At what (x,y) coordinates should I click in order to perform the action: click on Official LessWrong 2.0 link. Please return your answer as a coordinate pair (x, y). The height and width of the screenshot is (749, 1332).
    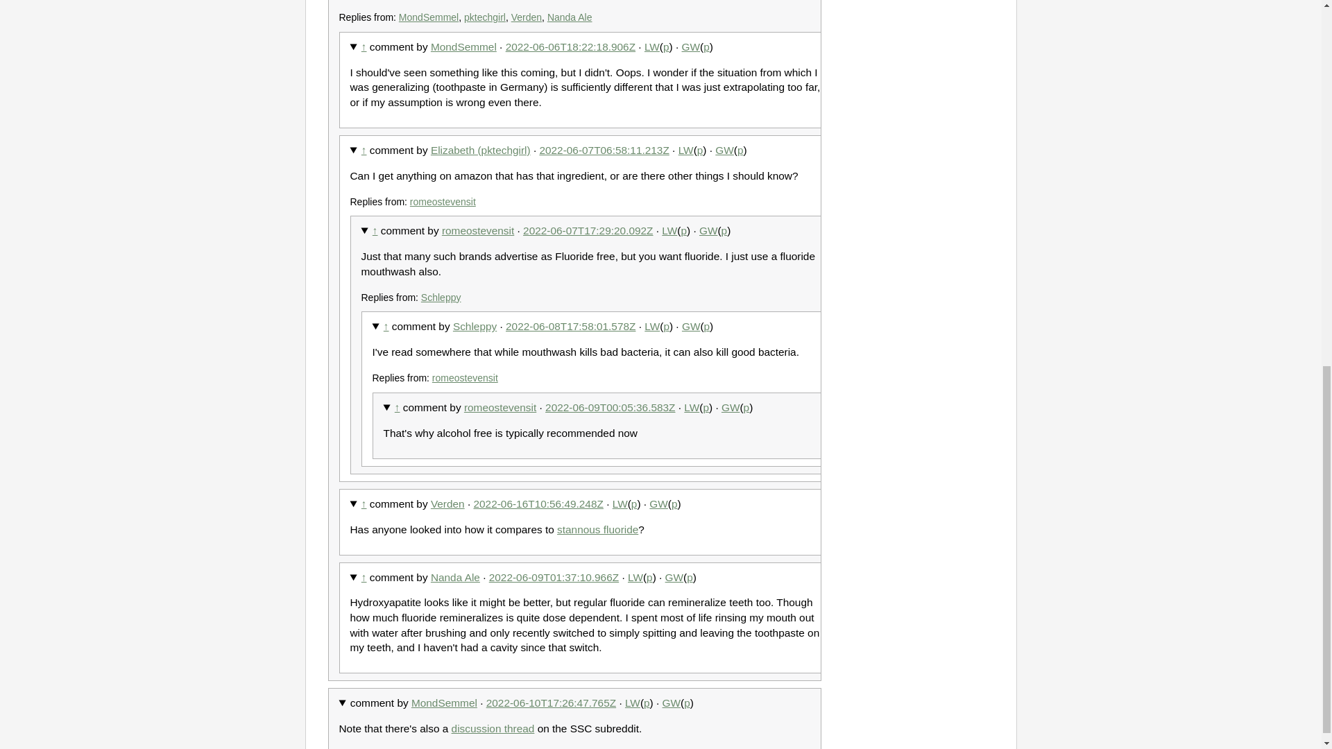
    Looking at the image, I should click on (669, 230).